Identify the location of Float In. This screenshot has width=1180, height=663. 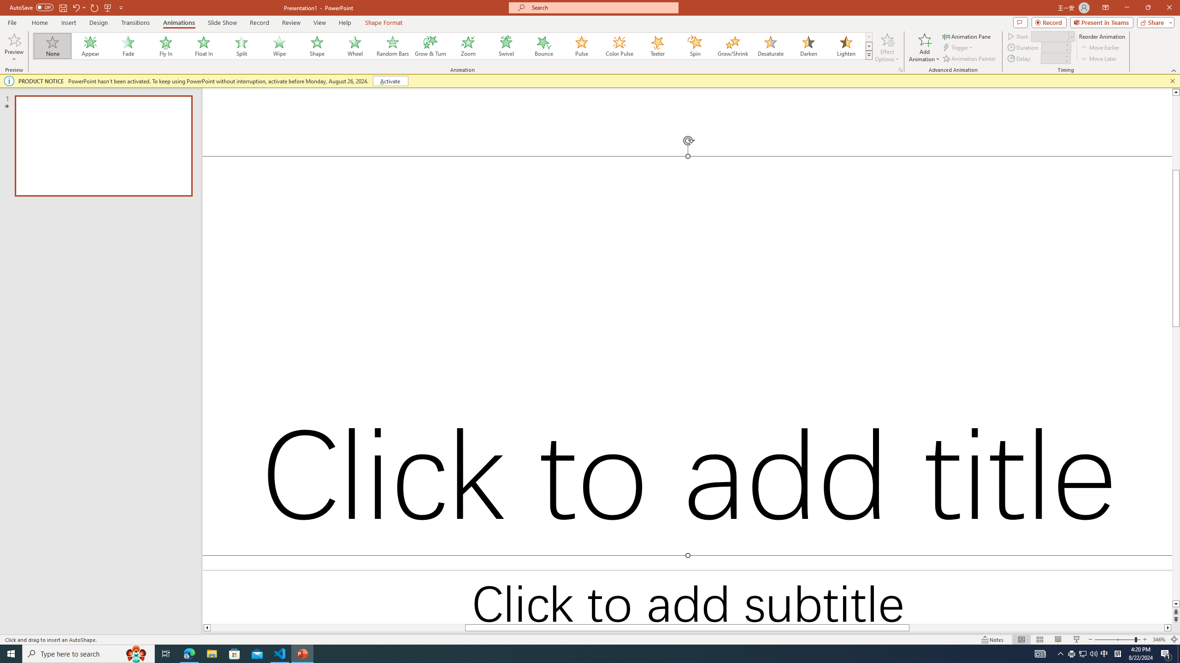
(204, 46).